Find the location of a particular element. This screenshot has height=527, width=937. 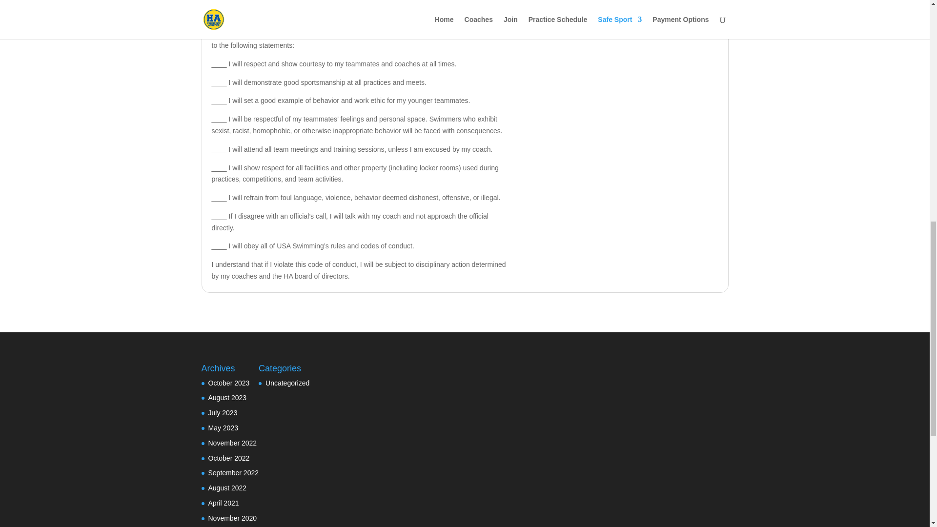

August 2023 is located at coordinates (227, 397).